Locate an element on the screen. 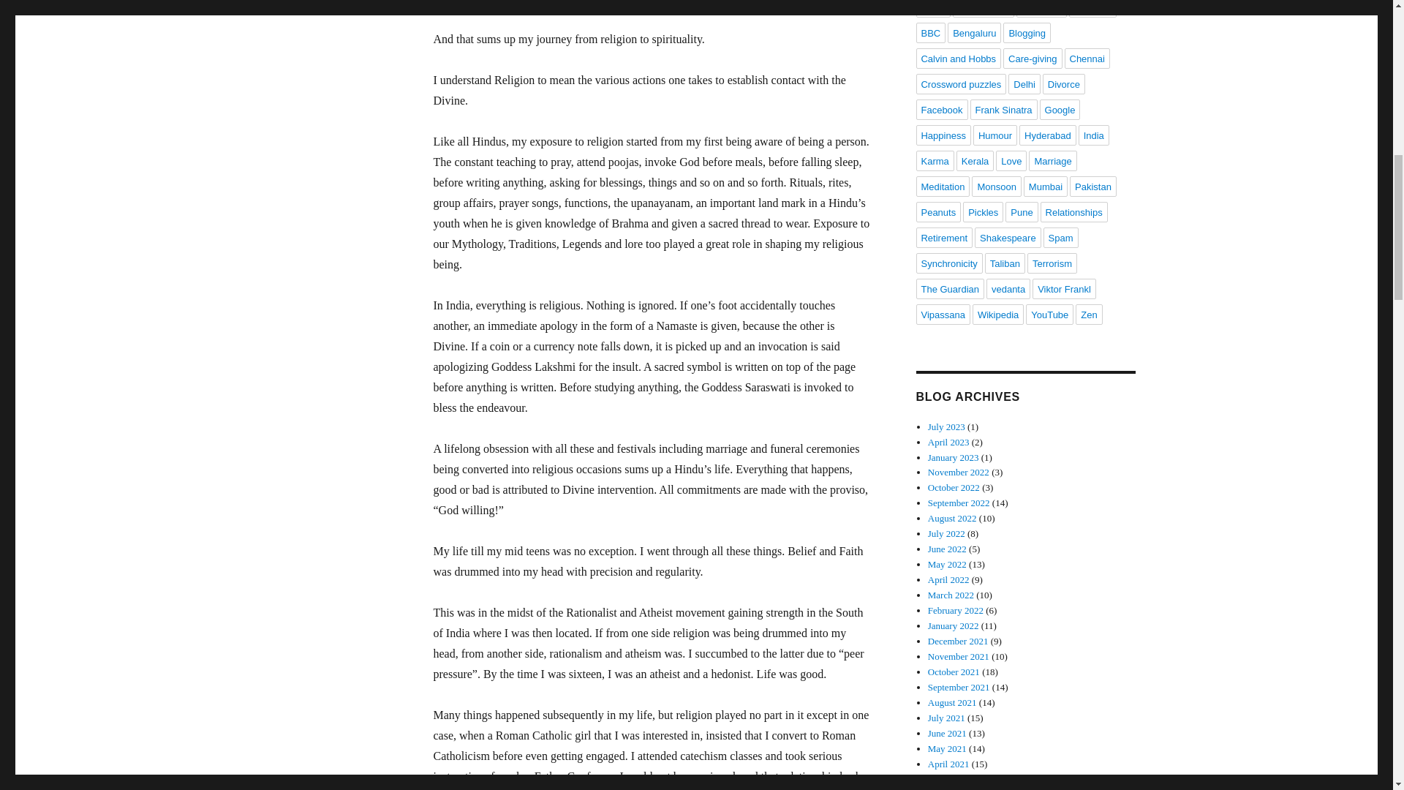 This screenshot has height=790, width=1404. Ahmedabad is located at coordinates (983, 9).